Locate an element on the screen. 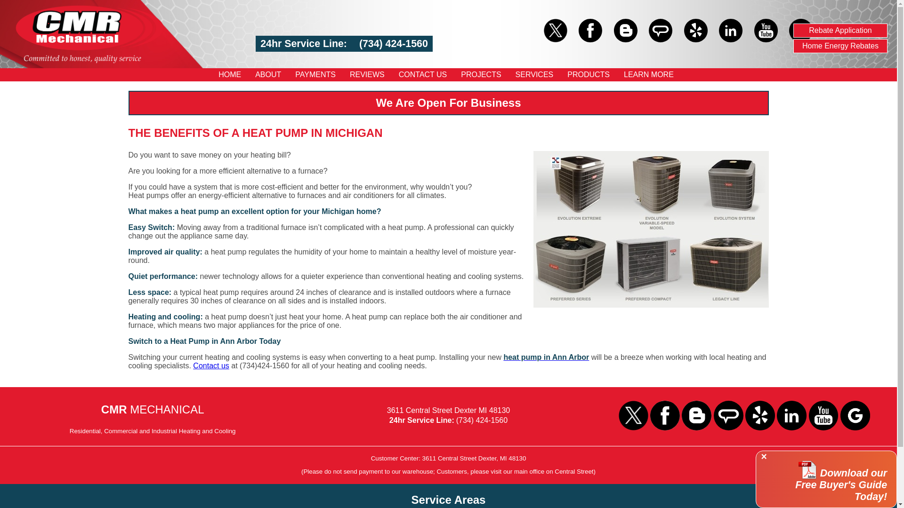 The width and height of the screenshot is (904, 508). ABOUT is located at coordinates (267, 74).